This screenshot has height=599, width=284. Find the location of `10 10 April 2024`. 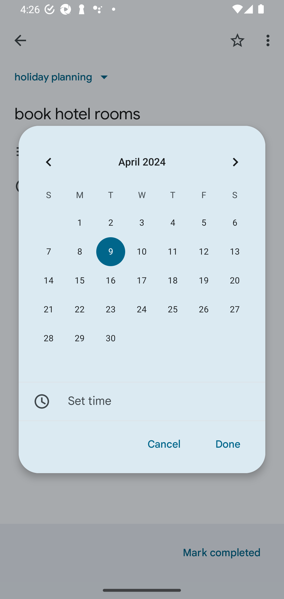

10 10 April 2024 is located at coordinates (141, 251).